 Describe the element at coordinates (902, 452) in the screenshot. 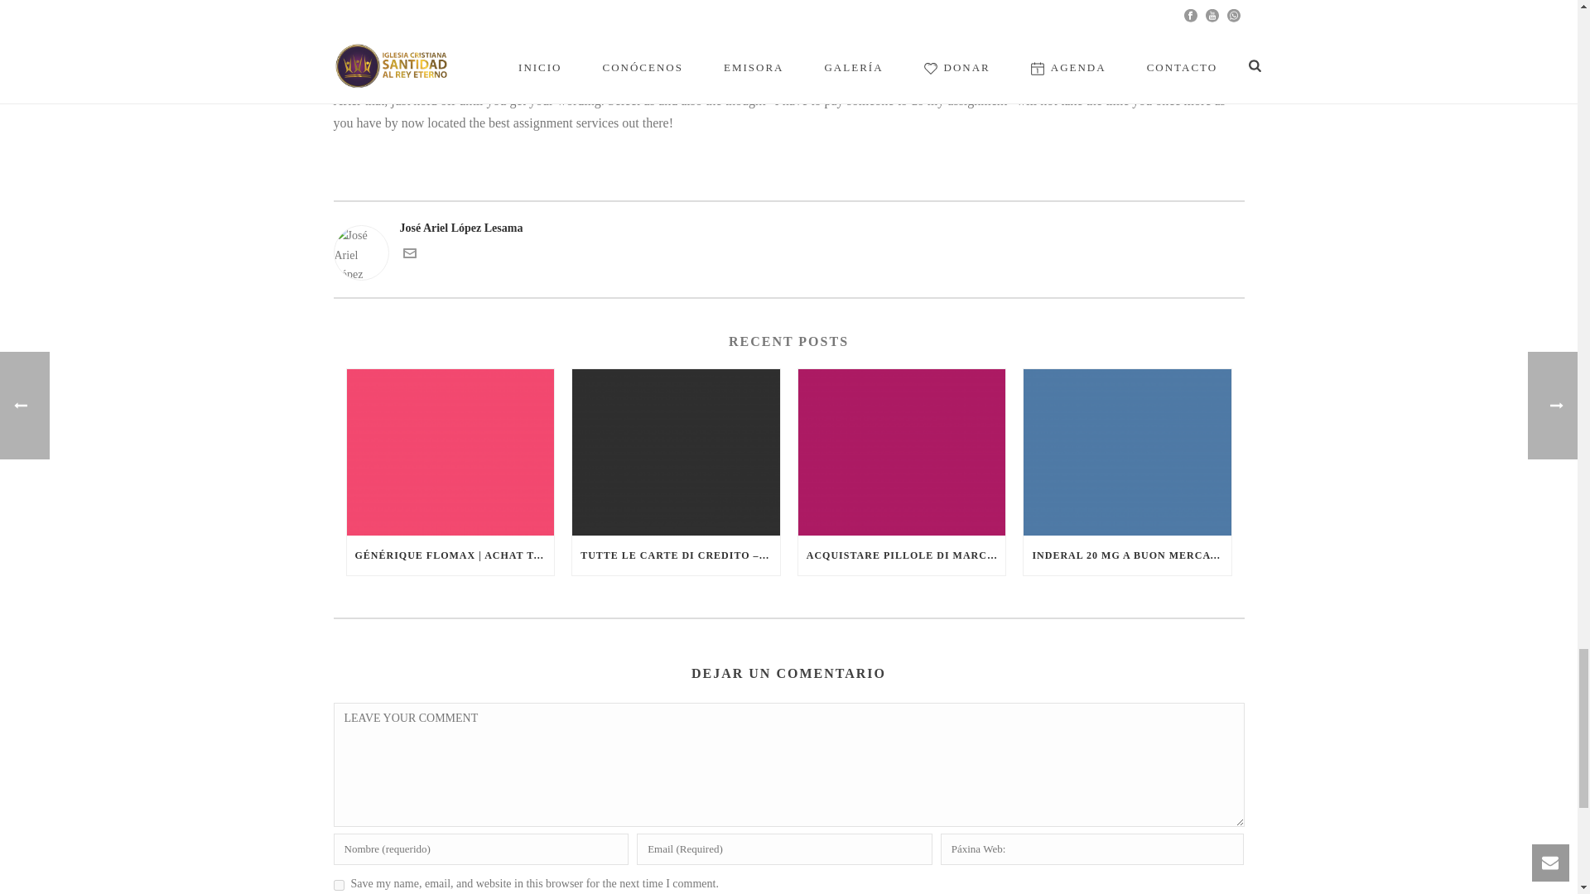

I see `Acquistare Pillole Di Marca Kamagra` at that location.